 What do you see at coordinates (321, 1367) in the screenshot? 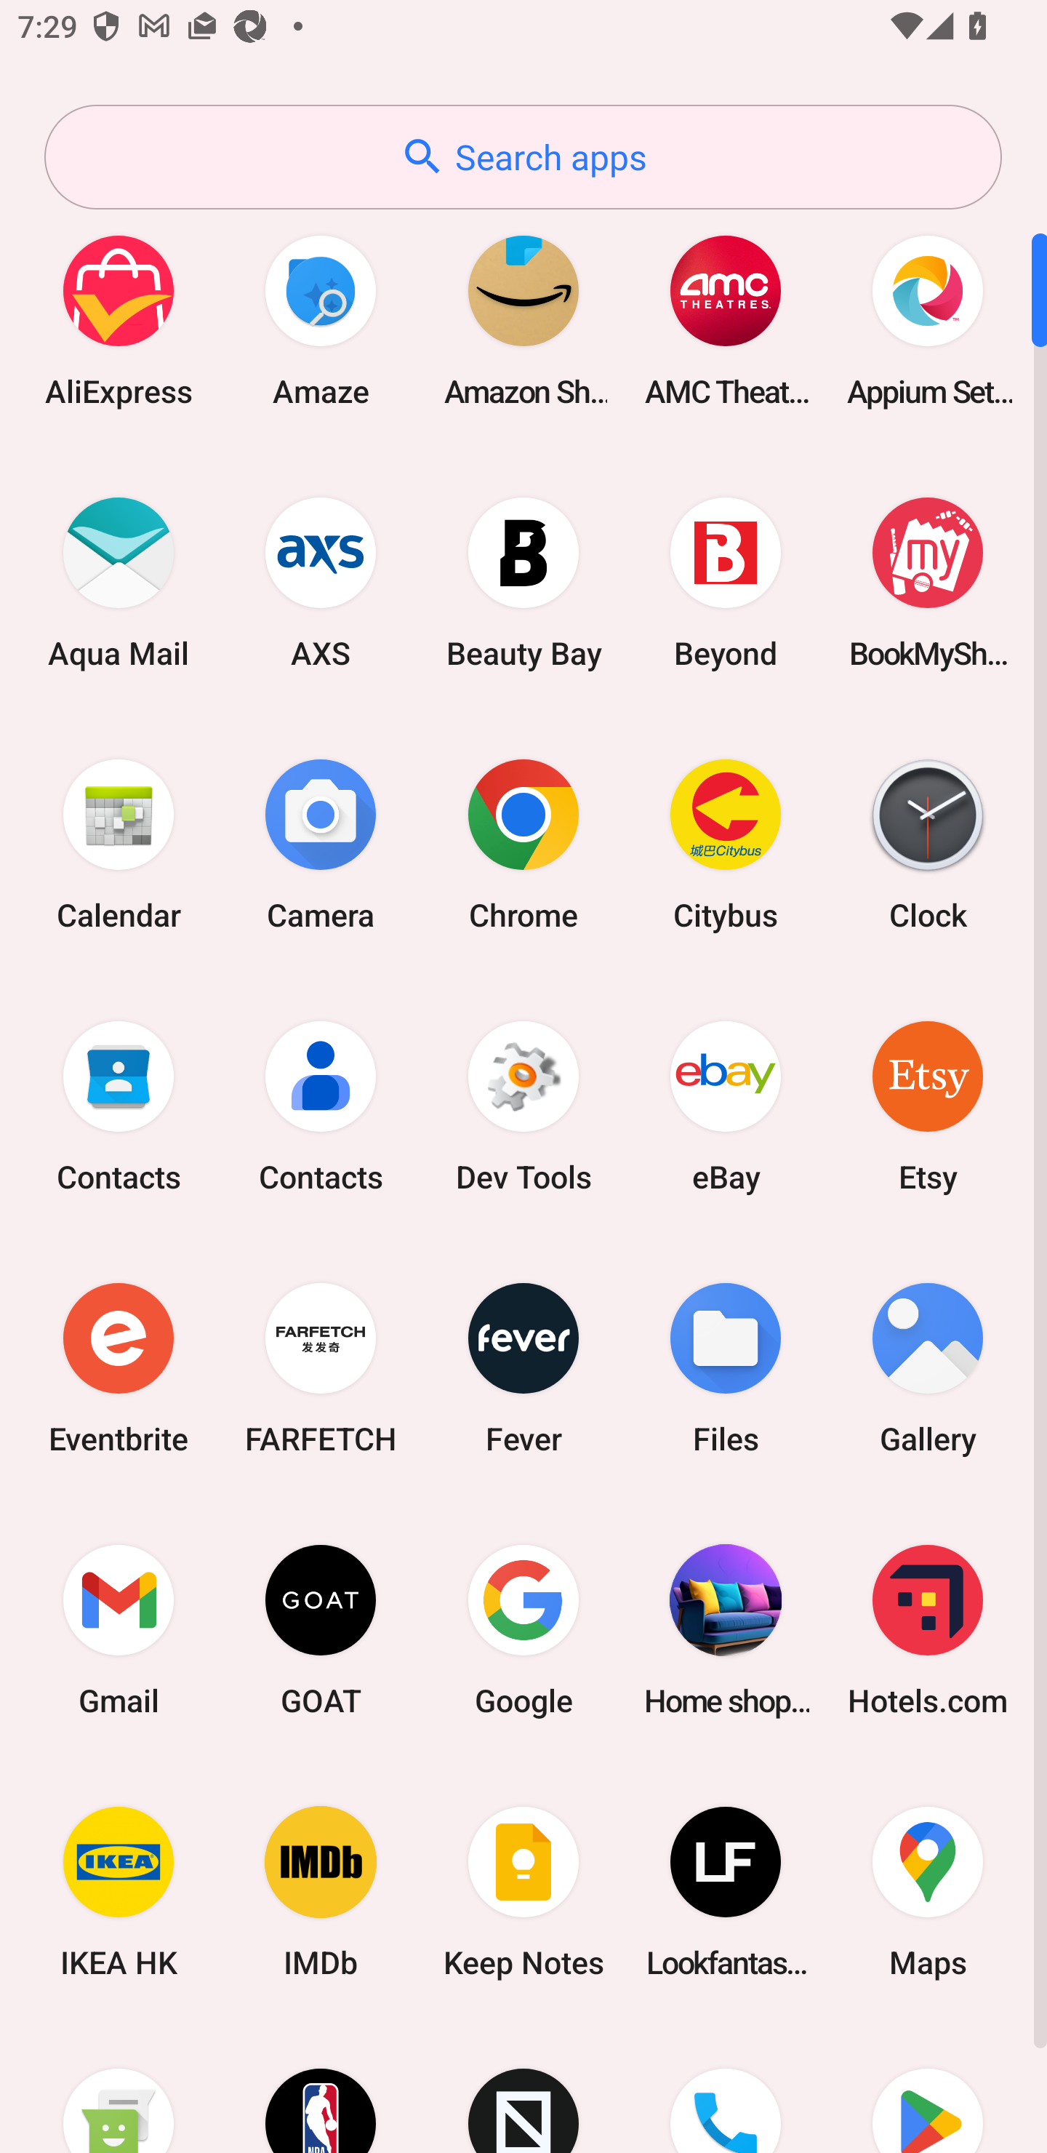
I see `FARFETCH` at bounding box center [321, 1367].